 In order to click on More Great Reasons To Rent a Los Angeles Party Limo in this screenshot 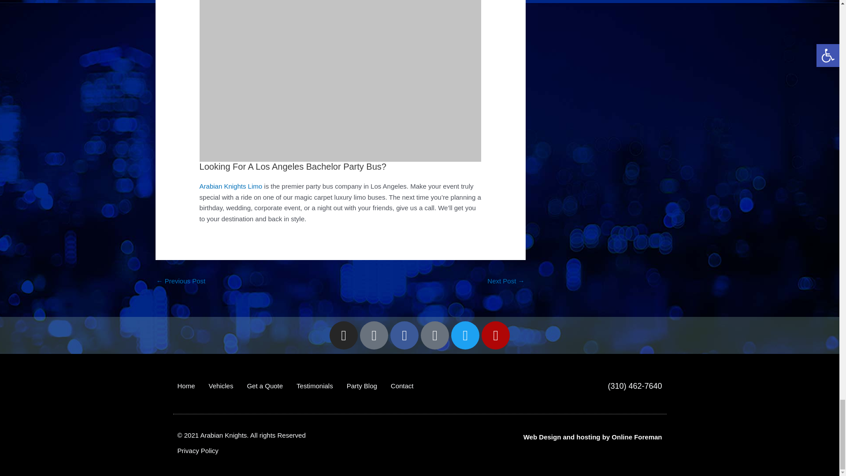, I will do `click(506, 282)`.